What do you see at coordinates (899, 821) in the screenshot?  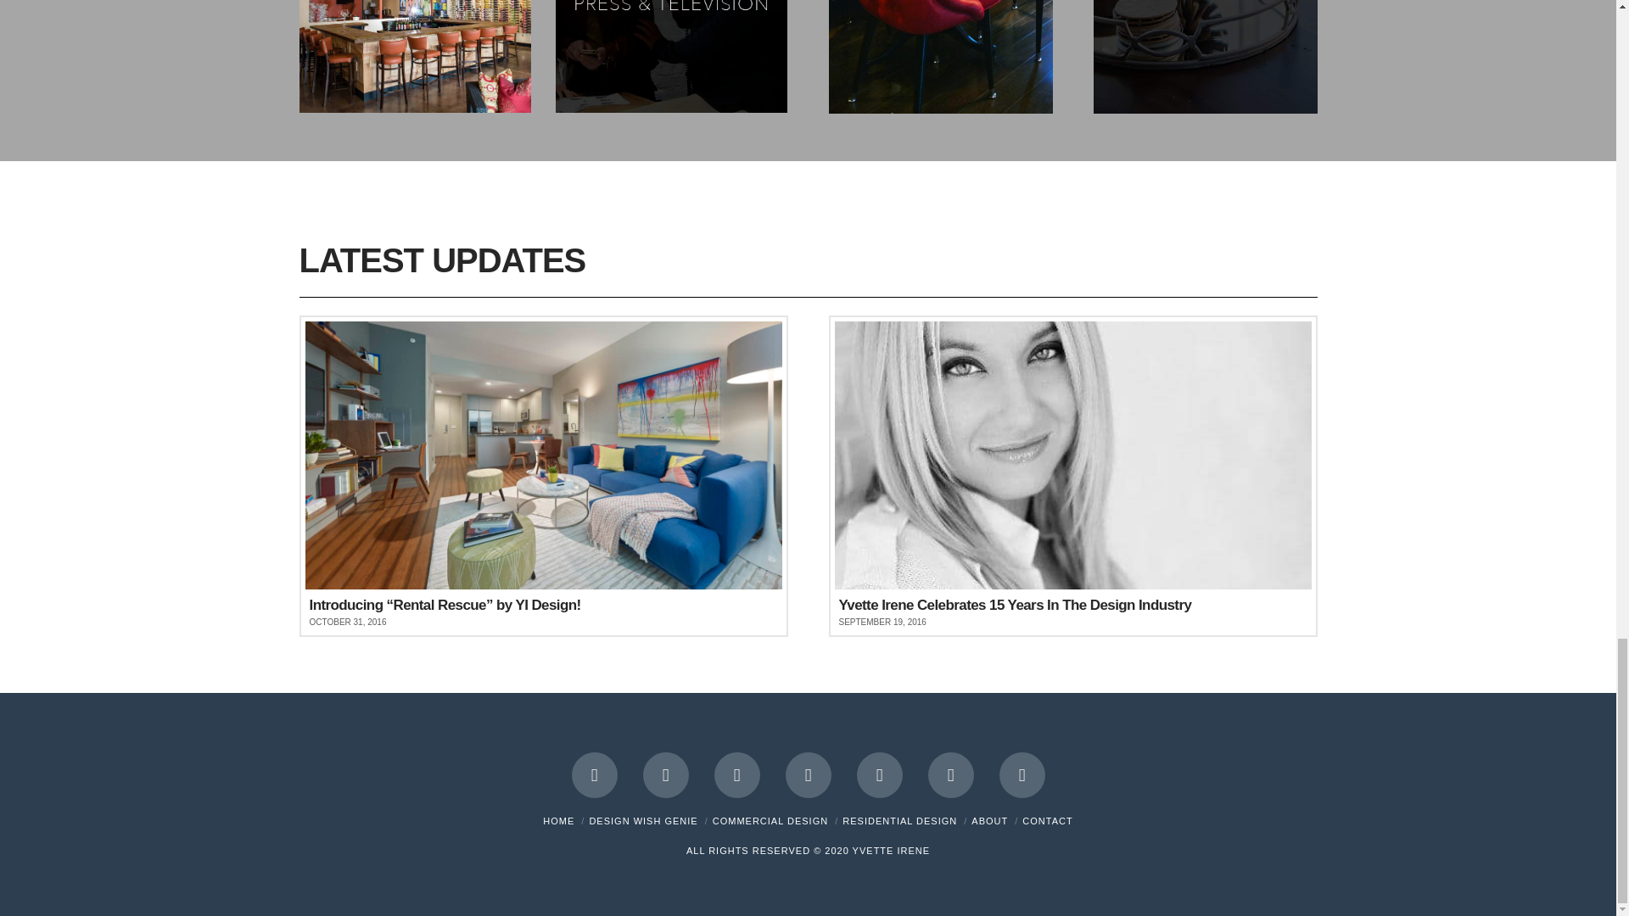 I see `RESIDENTIAL DESIGN` at bounding box center [899, 821].